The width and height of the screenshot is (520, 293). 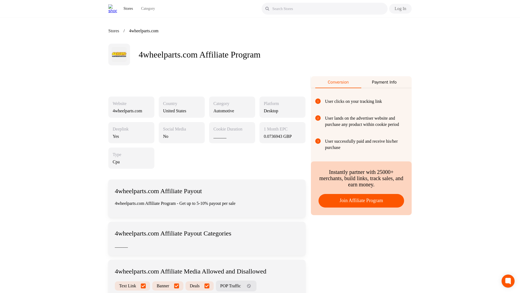 What do you see at coordinates (148, 8) in the screenshot?
I see `Category` at bounding box center [148, 8].